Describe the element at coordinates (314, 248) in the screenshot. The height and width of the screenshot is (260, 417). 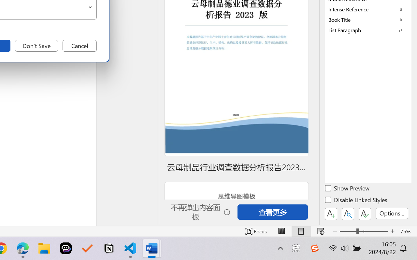
I see `Class: Image` at that location.